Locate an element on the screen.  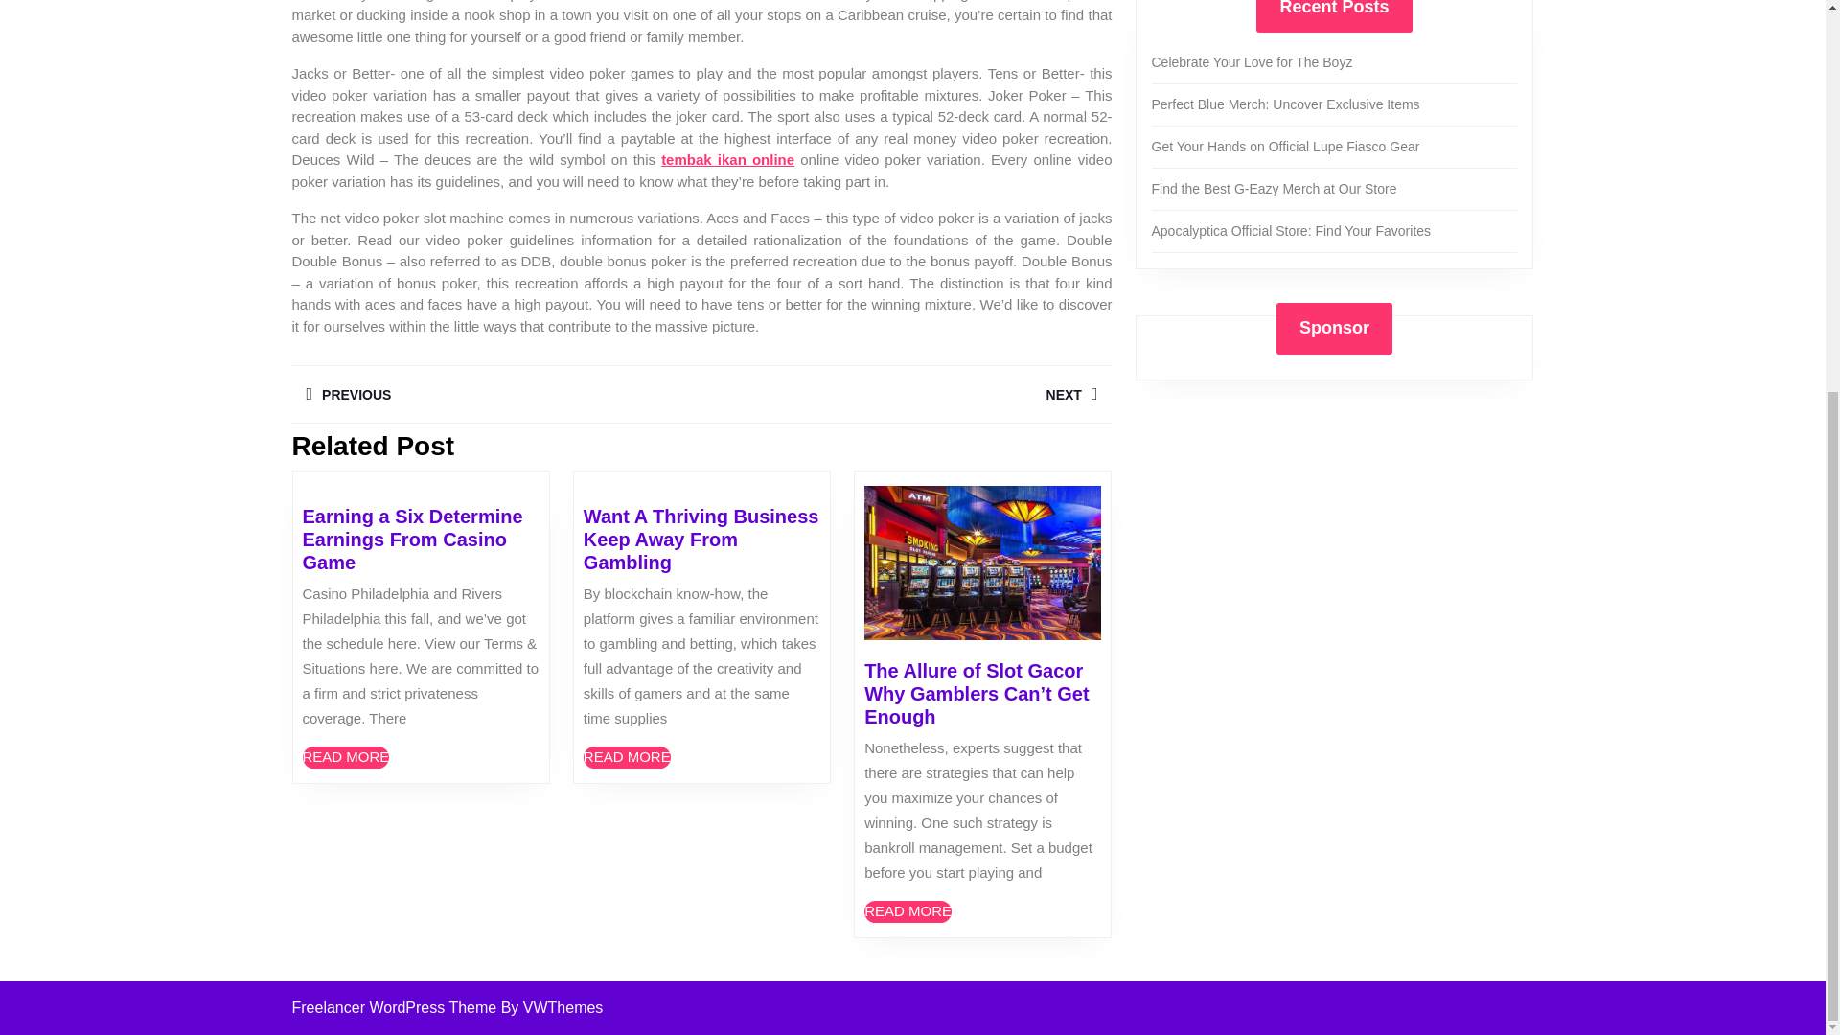
Perfect Blue Merch: Uncover Exclusive Items is located at coordinates (1274, 189).